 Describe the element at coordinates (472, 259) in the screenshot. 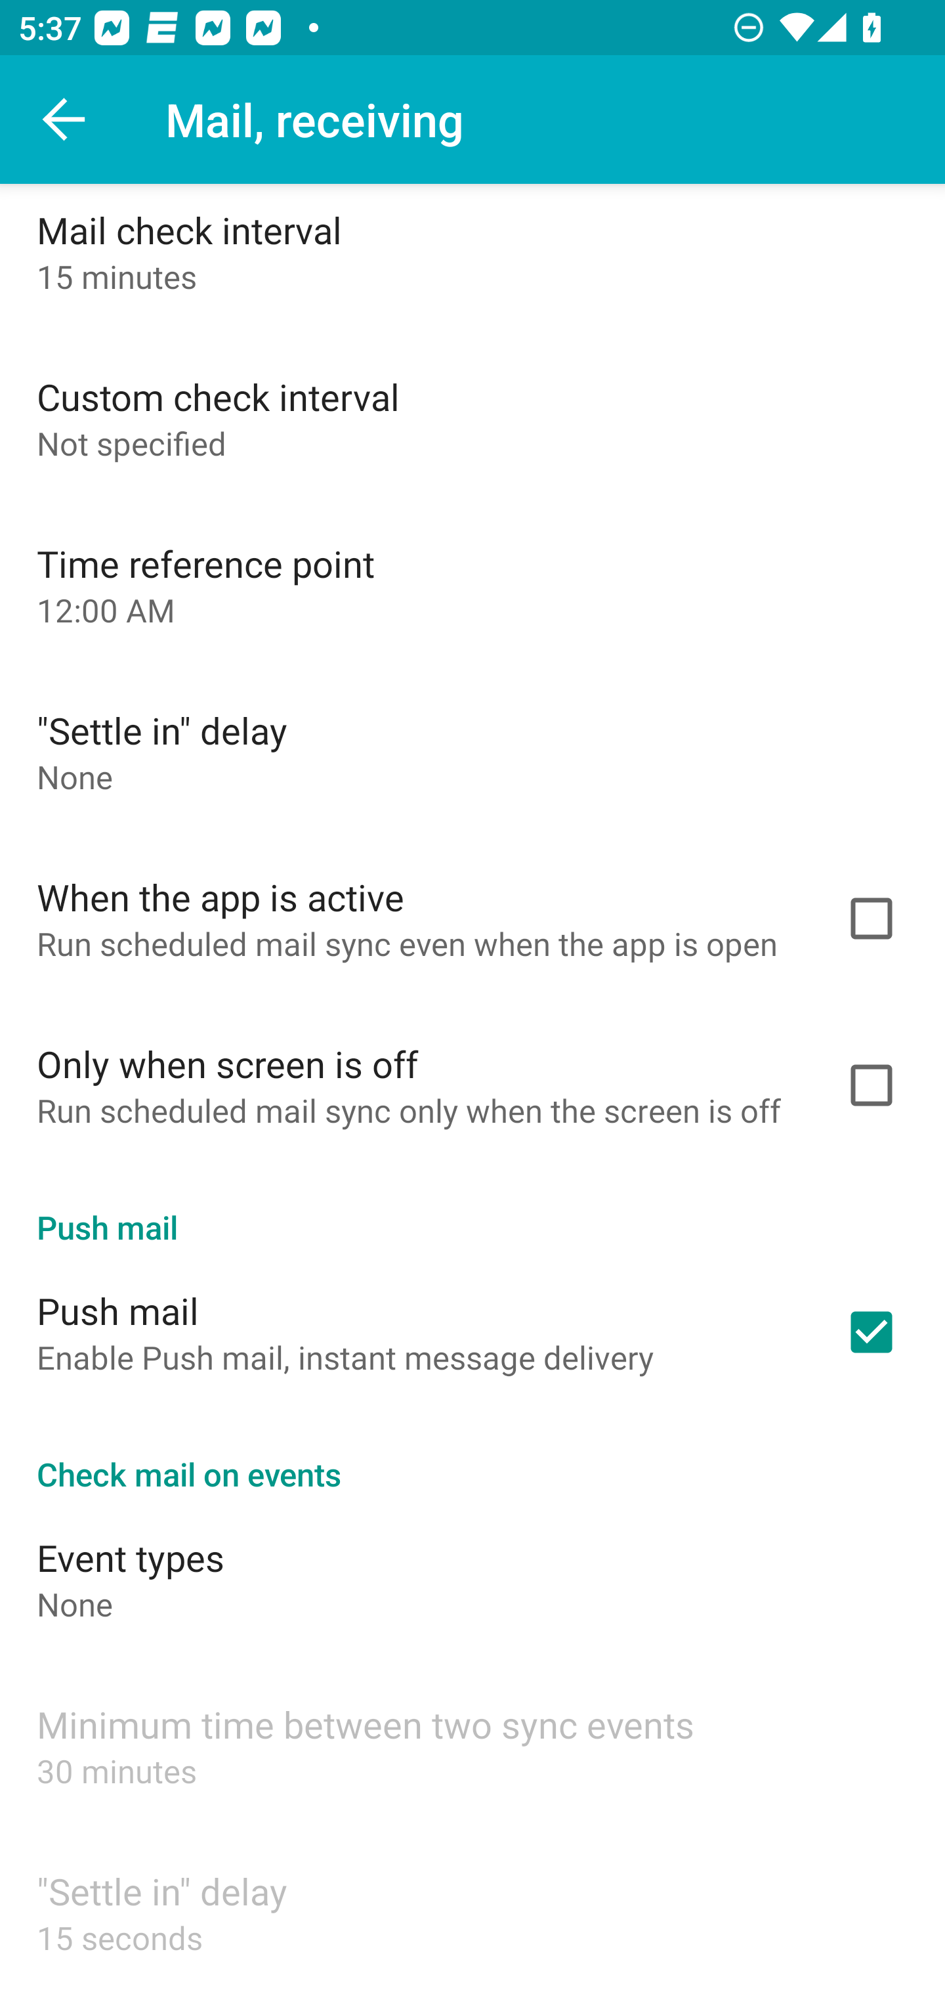

I see `Mail check interval 15 minutes` at that location.